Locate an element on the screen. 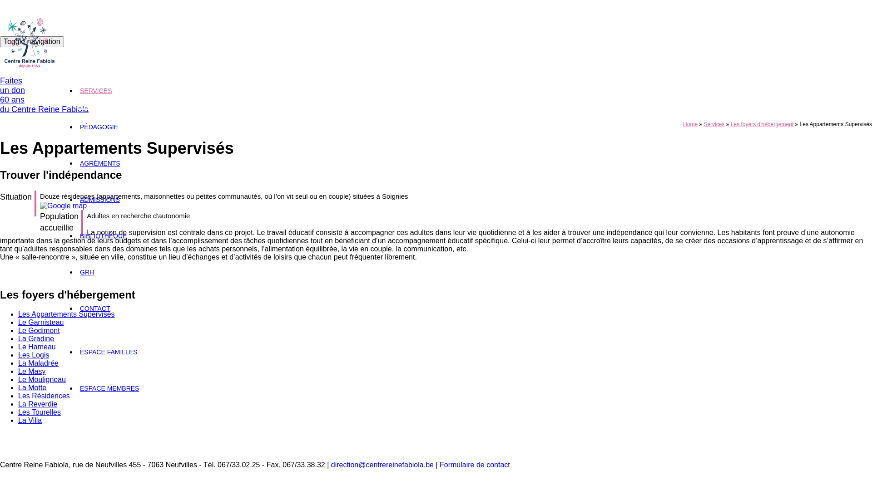 The image size is (872, 490). Le Garnisteau is located at coordinates (41, 322).